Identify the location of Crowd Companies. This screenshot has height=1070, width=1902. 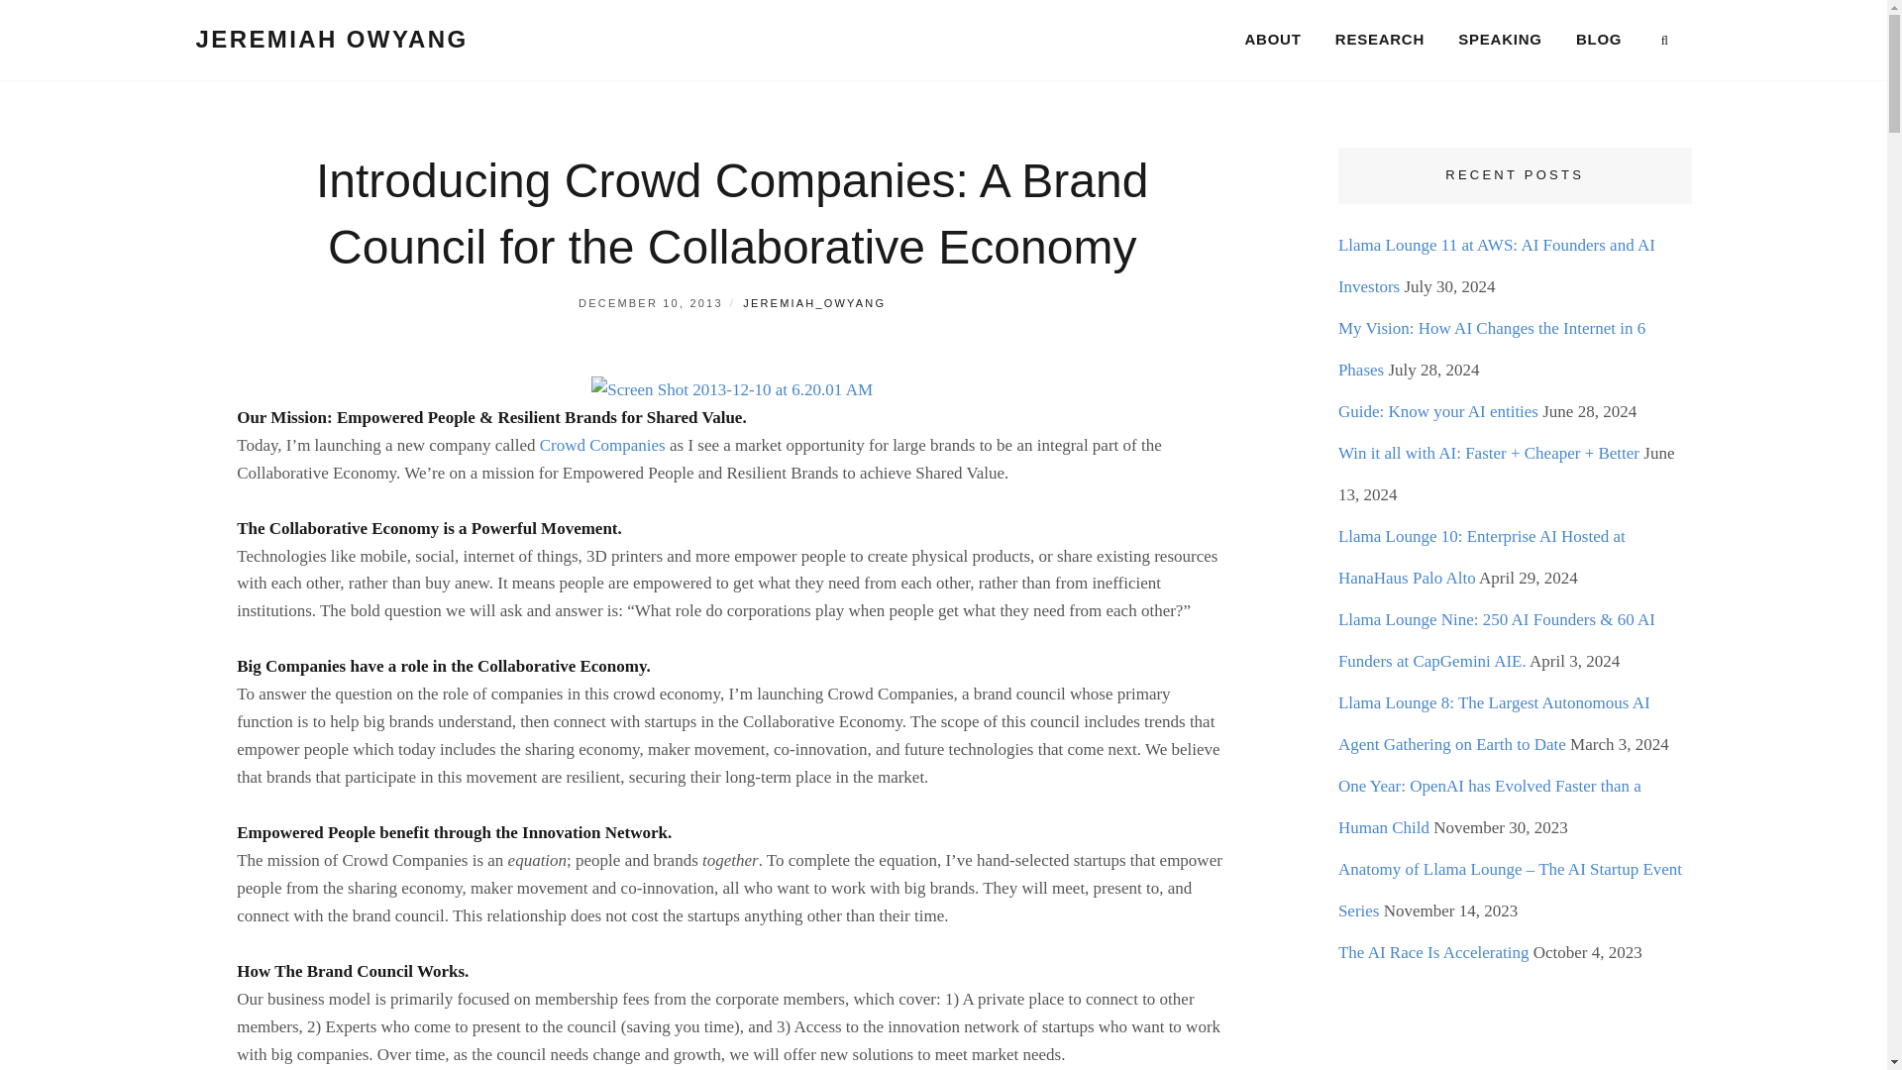
(602, 445).